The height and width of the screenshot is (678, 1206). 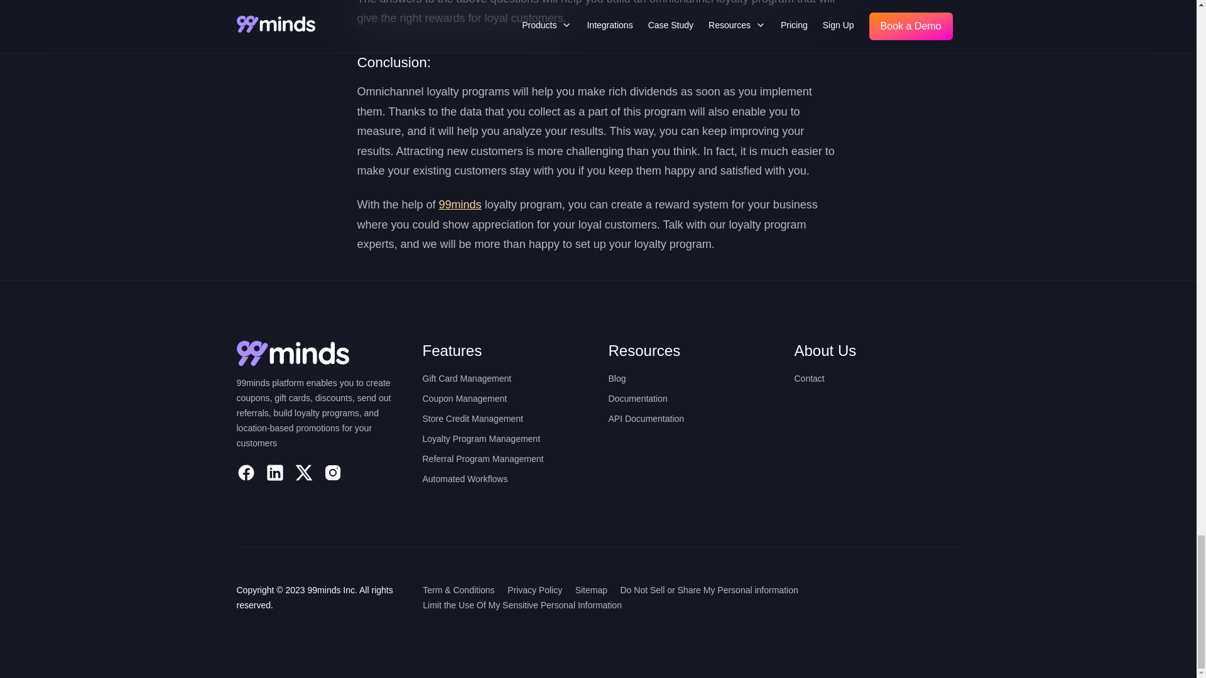 What do you see at coordinates (303, 472) in the screenshot?
I see `Follow Astro on Twitter` at bounding box center [303, 472].